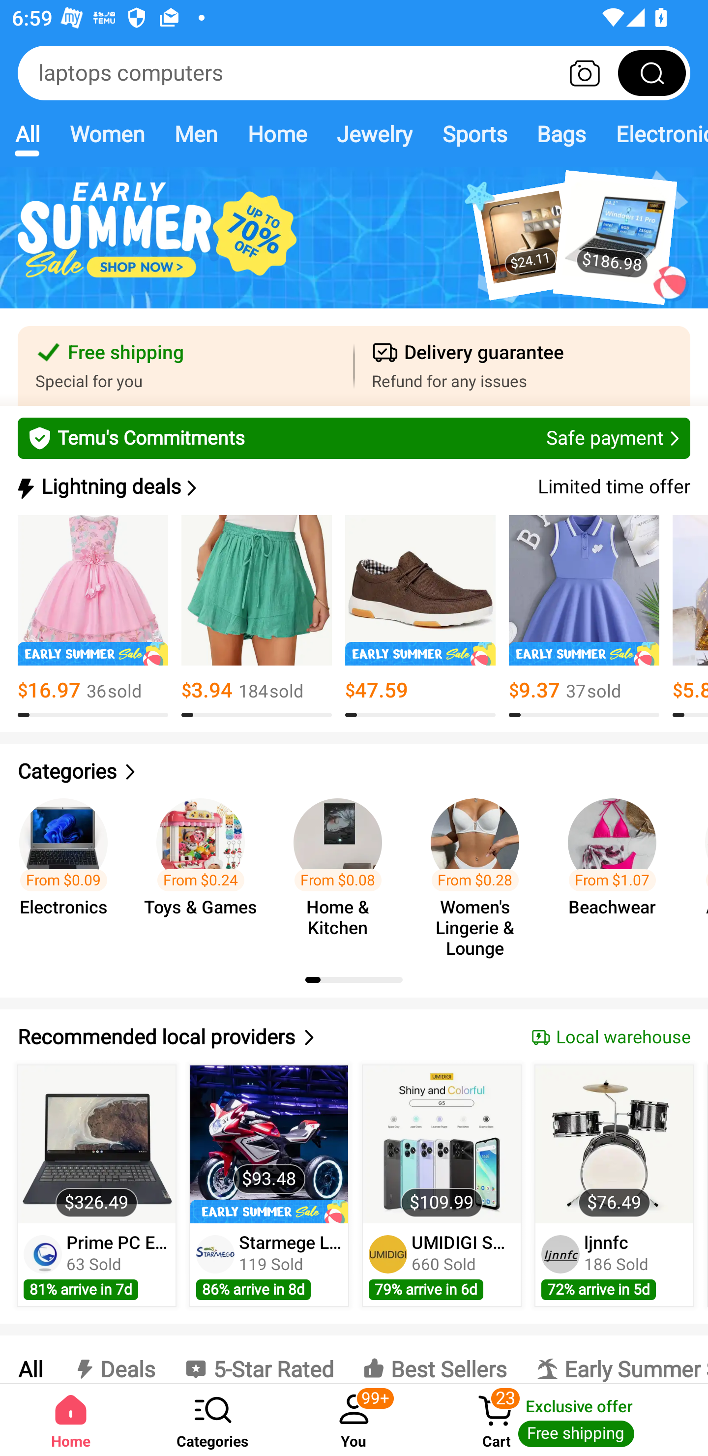 Image resolution: width=708 pixels, height=1456 pixels. I want to click on From $0.24 Toys & Games, so click(206, 870).